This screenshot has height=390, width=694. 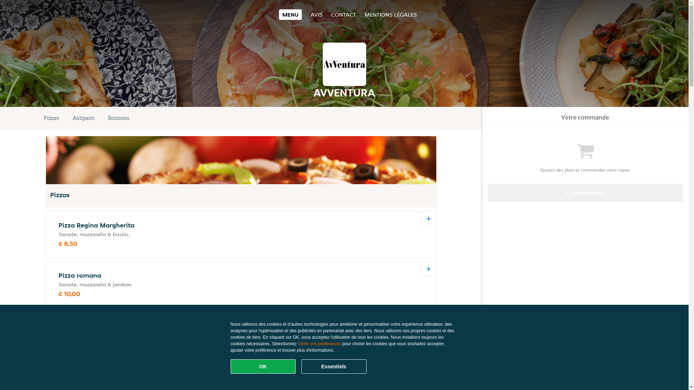 I want to click on Antipasti, so click(x=83, y=118).